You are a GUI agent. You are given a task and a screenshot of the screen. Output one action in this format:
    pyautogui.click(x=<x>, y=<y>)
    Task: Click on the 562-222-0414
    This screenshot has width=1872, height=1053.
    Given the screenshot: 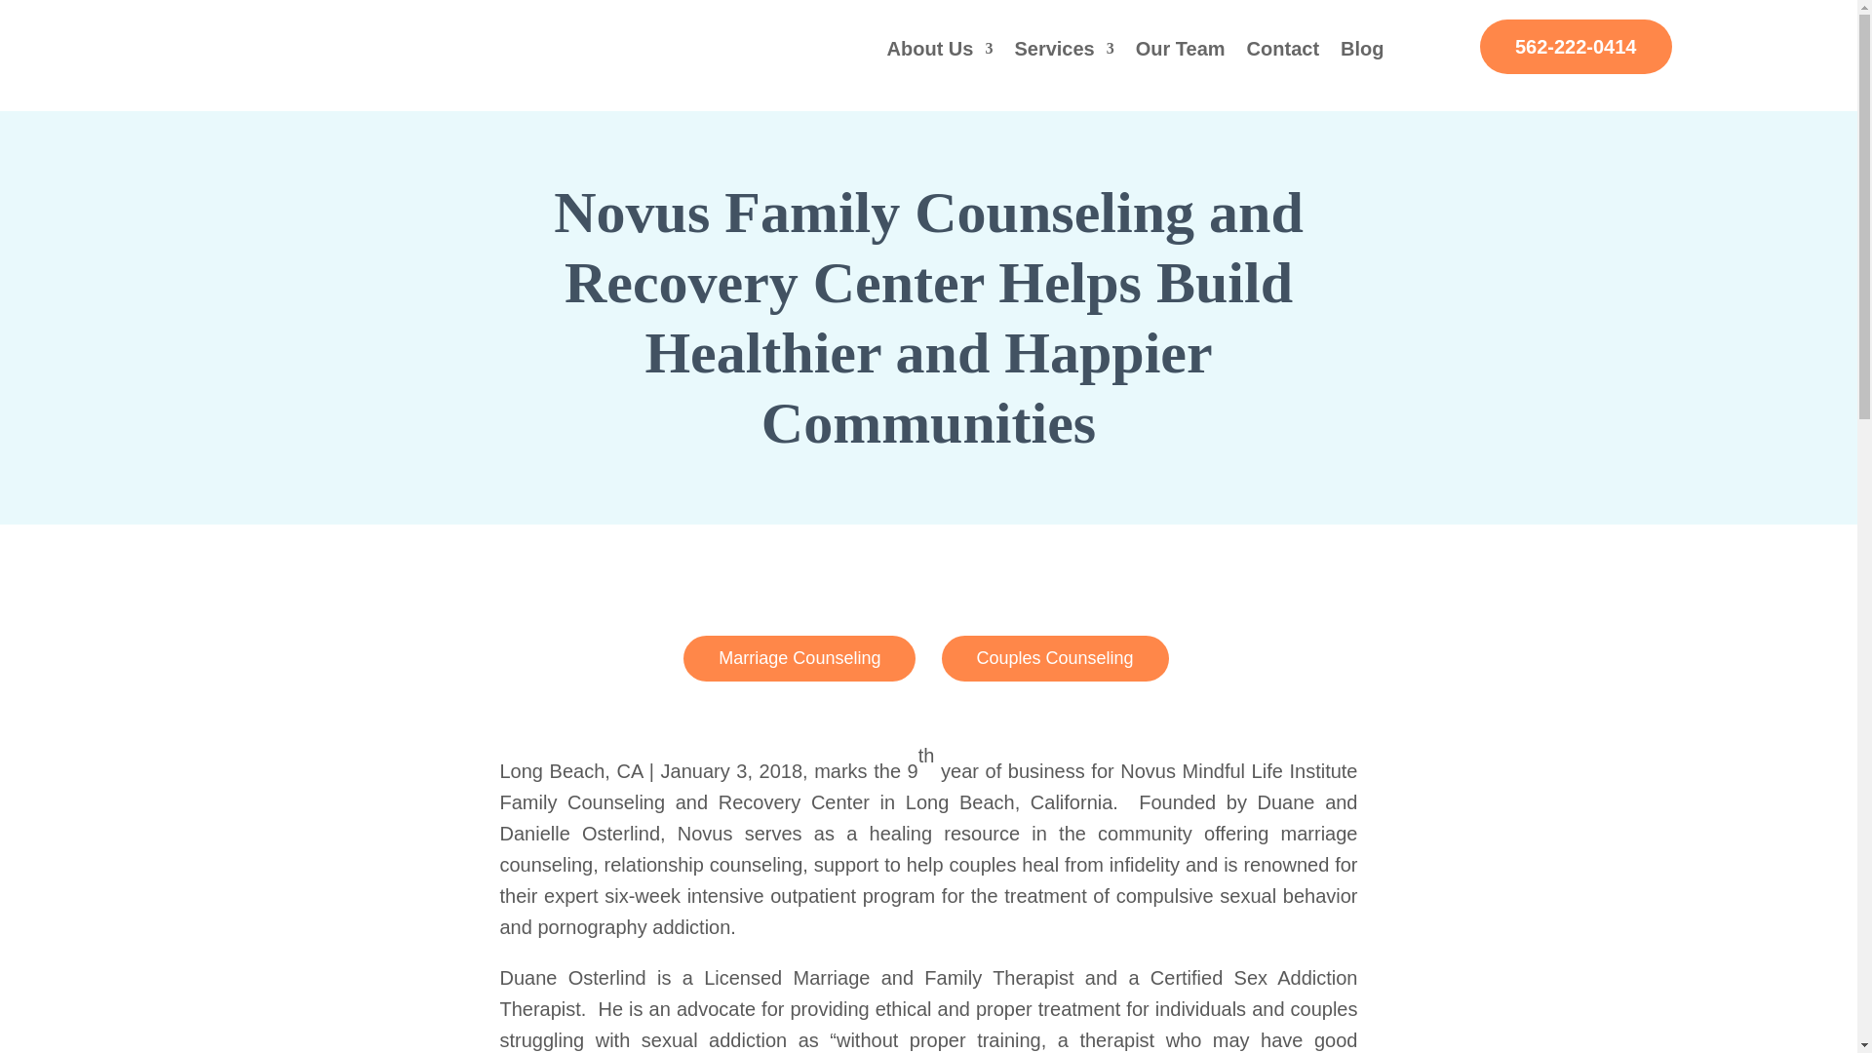 What is the action you would take?
    pyautogui.click(x=1576, y=47)
    